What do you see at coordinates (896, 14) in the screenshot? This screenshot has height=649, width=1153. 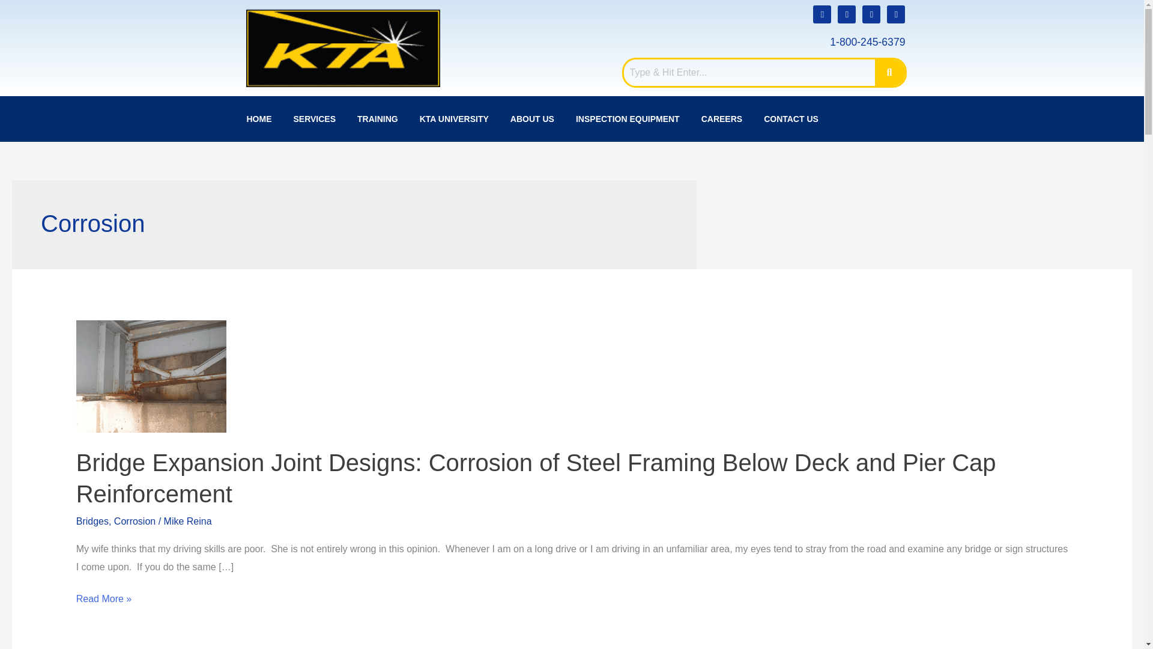 I see `Twitter` at bounding box center [896, 14].